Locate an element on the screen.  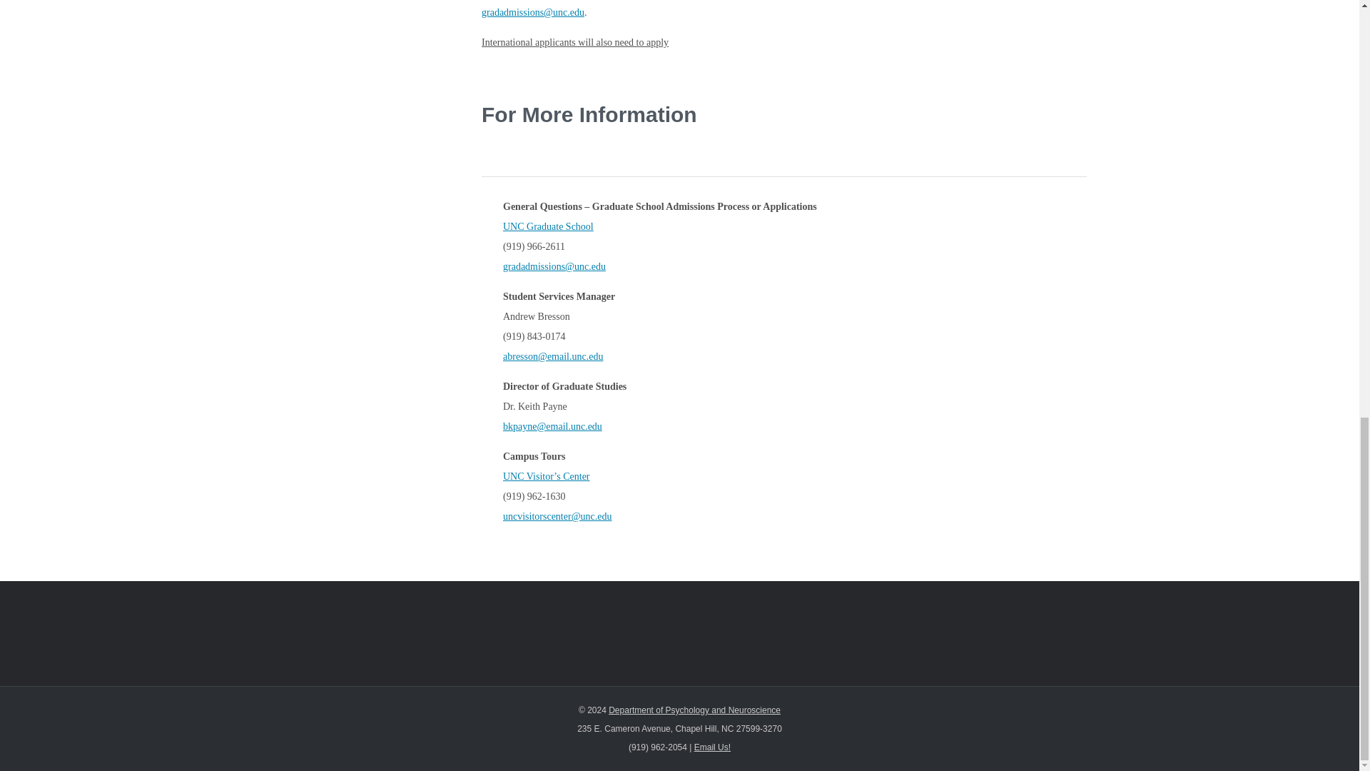
UNC Graduate School is located at coordinates (548, 226).